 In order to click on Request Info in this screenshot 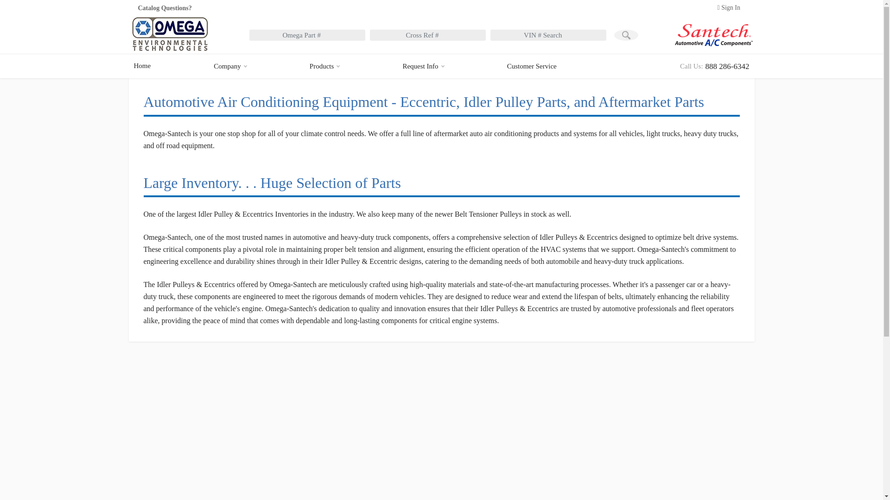, I will do `click(715, 66)`.